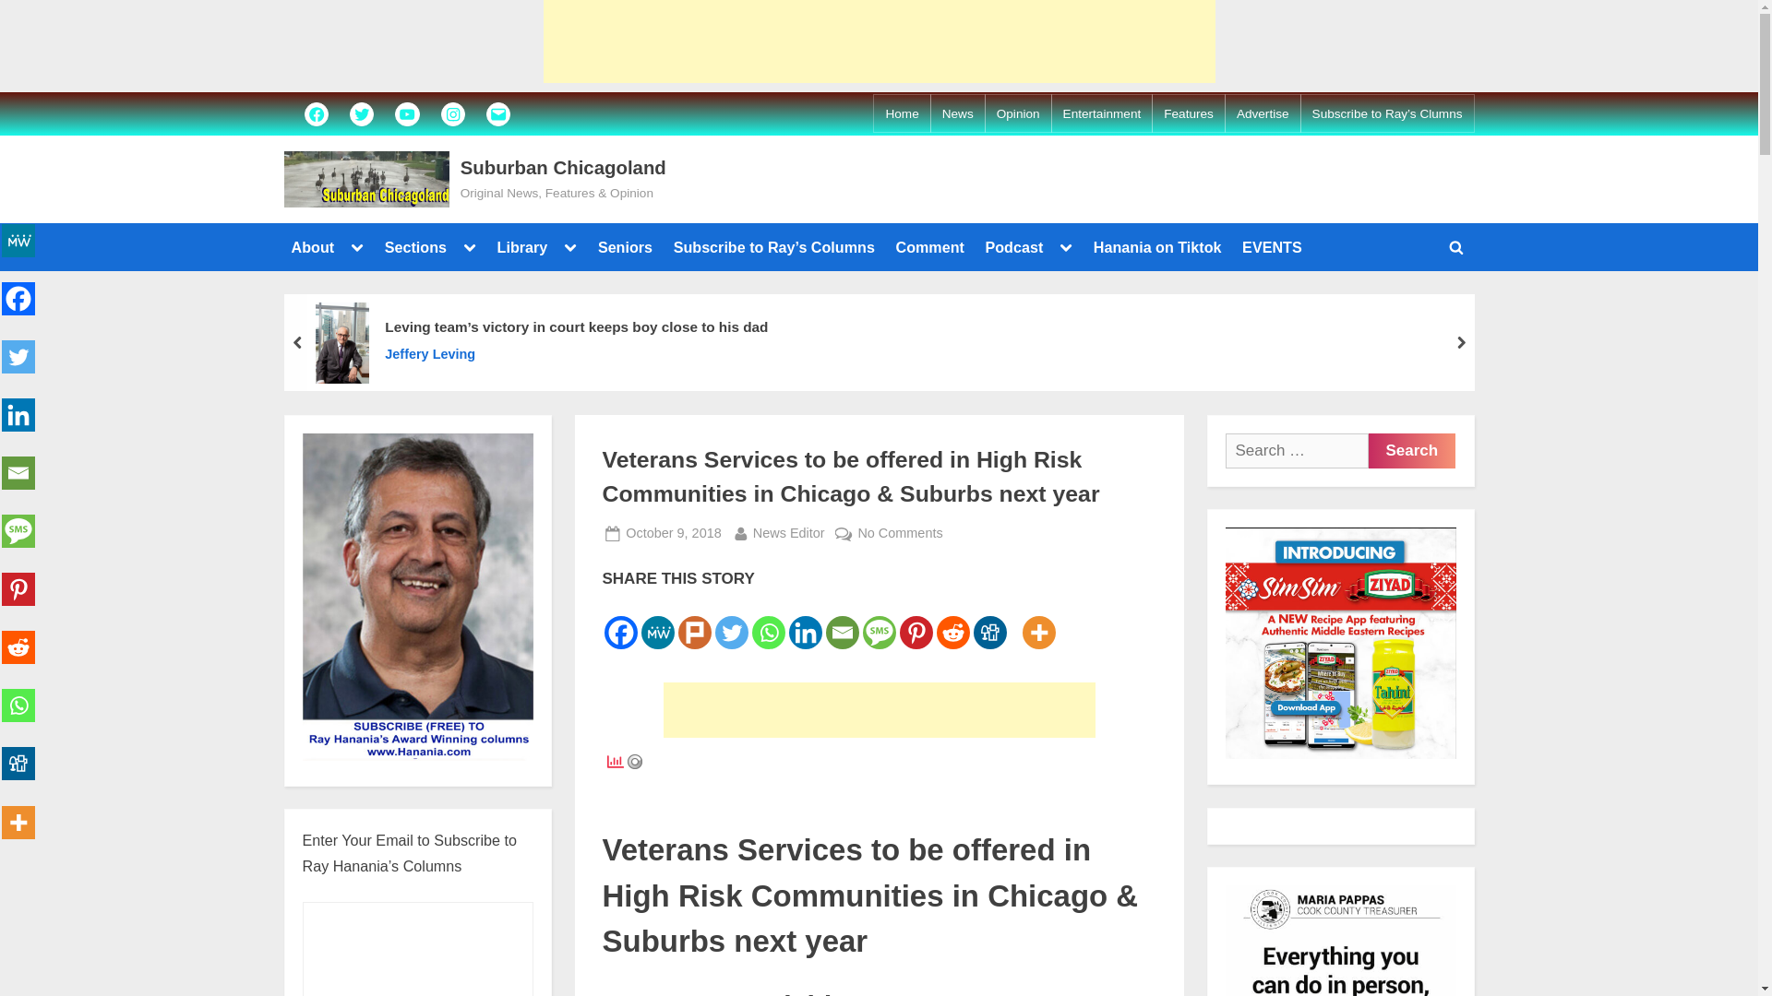  What do you see at coordinates (958, 114) in the screenshot?
I see `News` at bounding box center [958, 114].